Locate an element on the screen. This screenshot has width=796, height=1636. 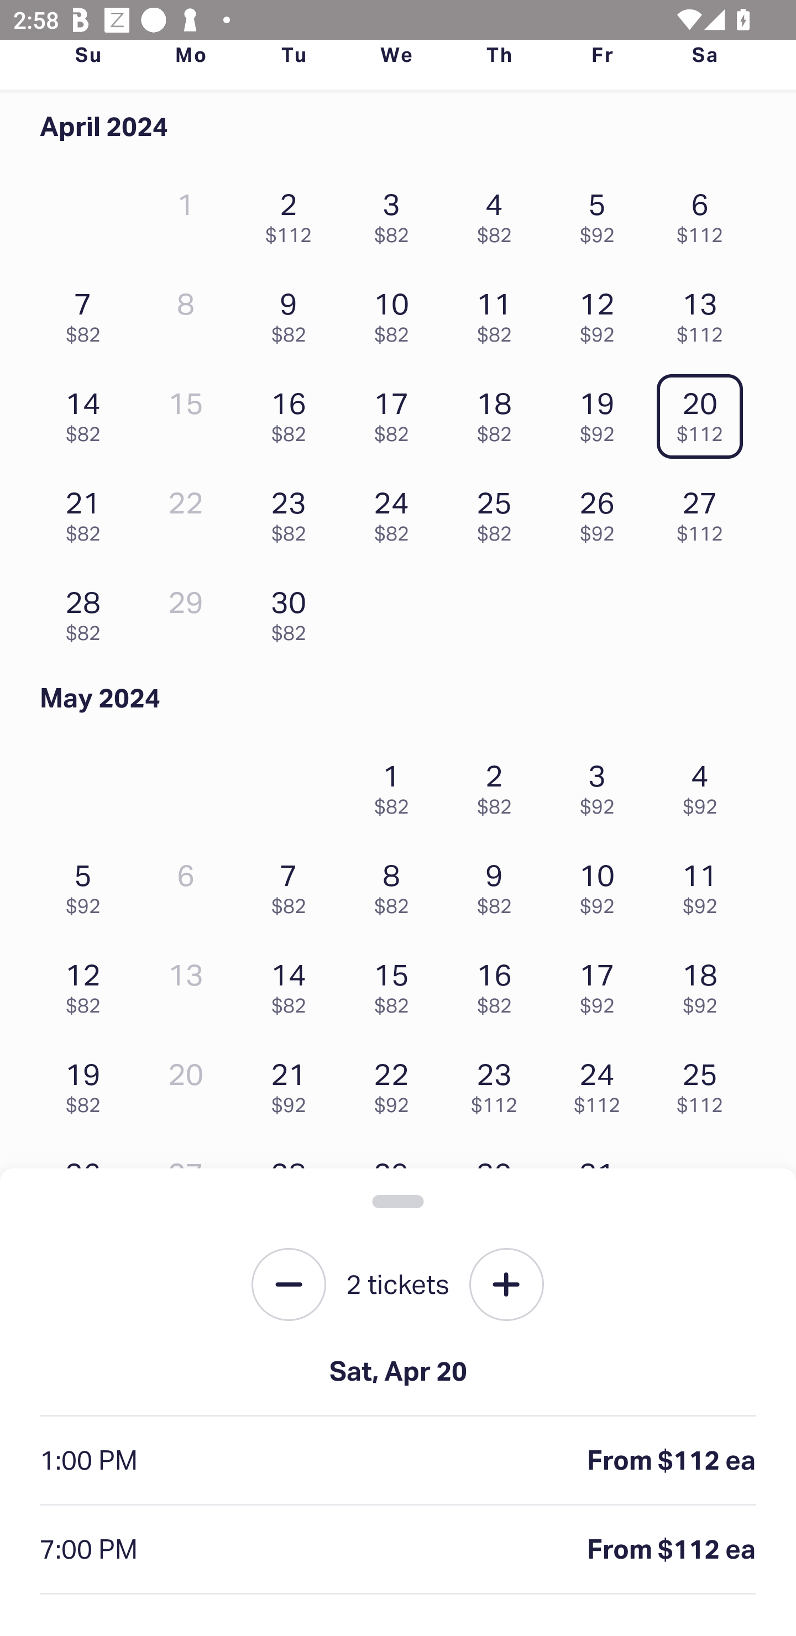
20 $112 is located at coordinates (705, 412).